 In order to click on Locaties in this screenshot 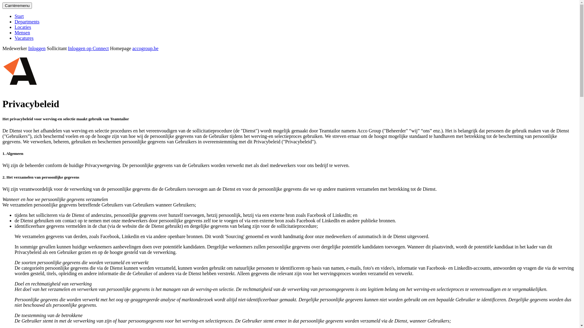, I will do `click(23, 27)`.